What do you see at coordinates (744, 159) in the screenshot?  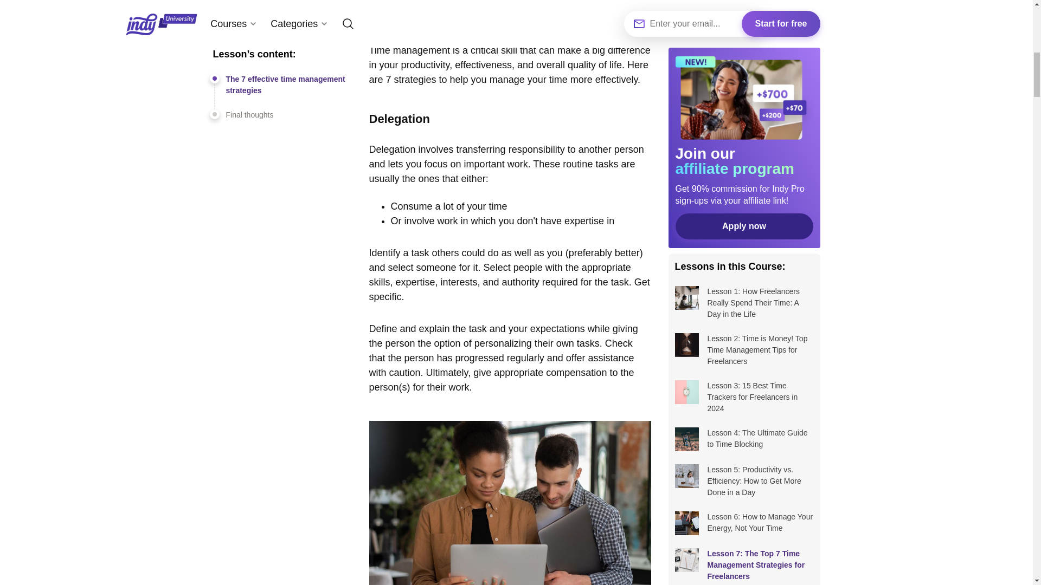 I see `Lesson 4: The Ultimate Guide to Time Blocking` at bounding box center [744, 159].